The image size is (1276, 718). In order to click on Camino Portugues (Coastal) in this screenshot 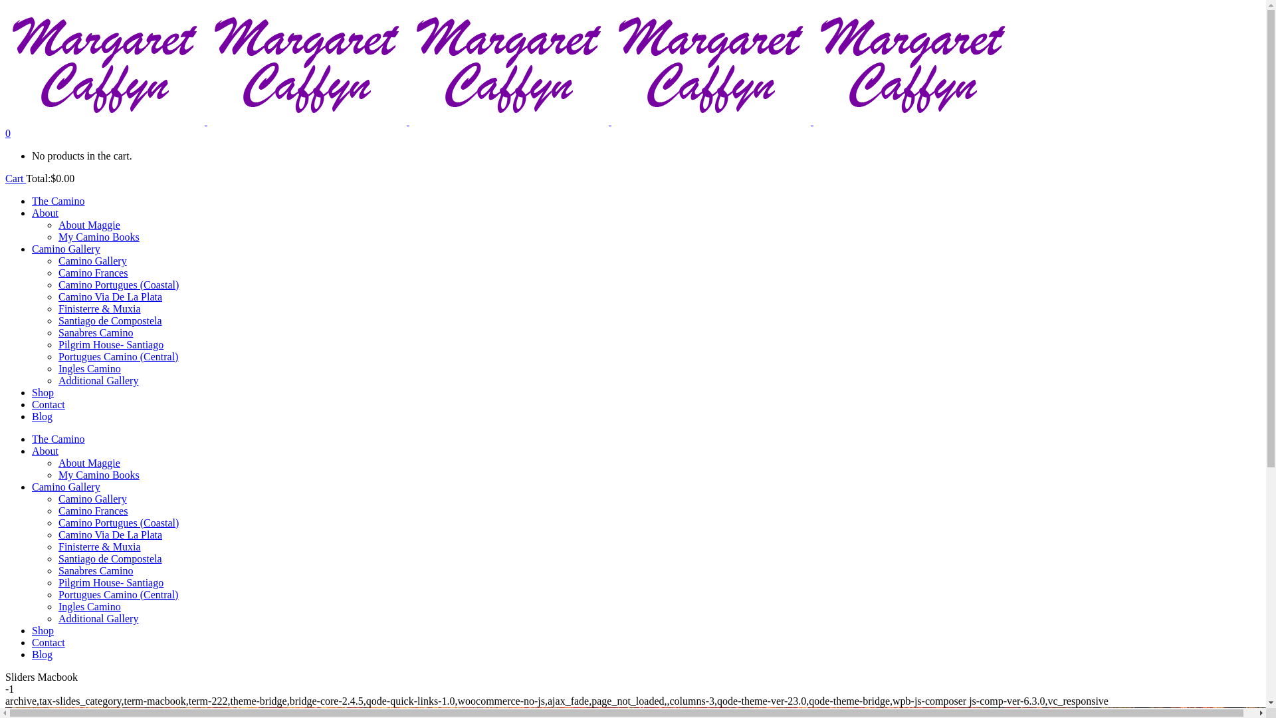, I will do `click(118, 285)`.